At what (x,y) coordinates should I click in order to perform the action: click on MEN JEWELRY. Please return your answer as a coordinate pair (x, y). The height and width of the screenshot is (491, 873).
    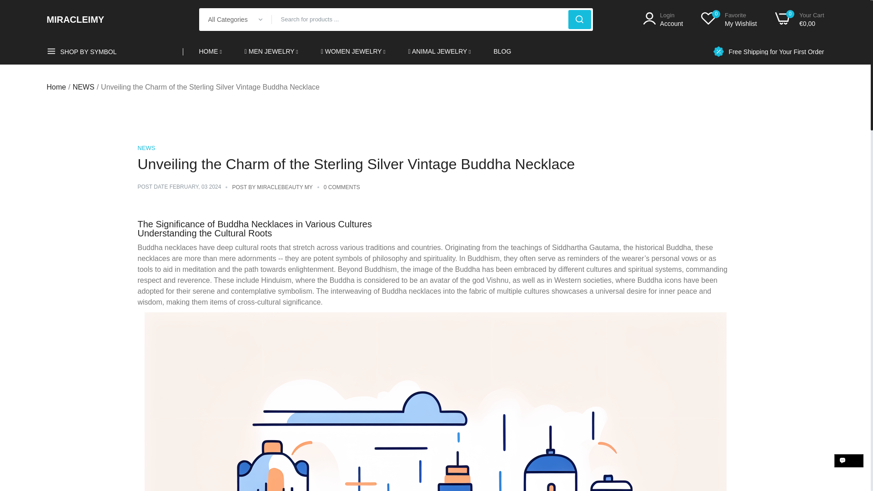
    Looking at the image, I should click on (271, 52).